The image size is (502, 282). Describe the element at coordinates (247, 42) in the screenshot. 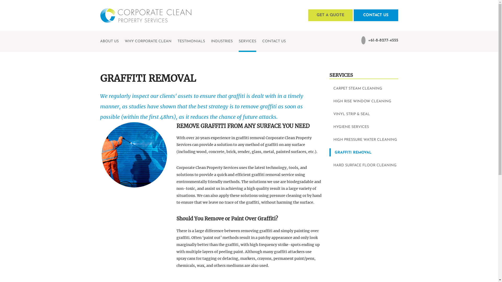

I see `SERVICES` at that location.